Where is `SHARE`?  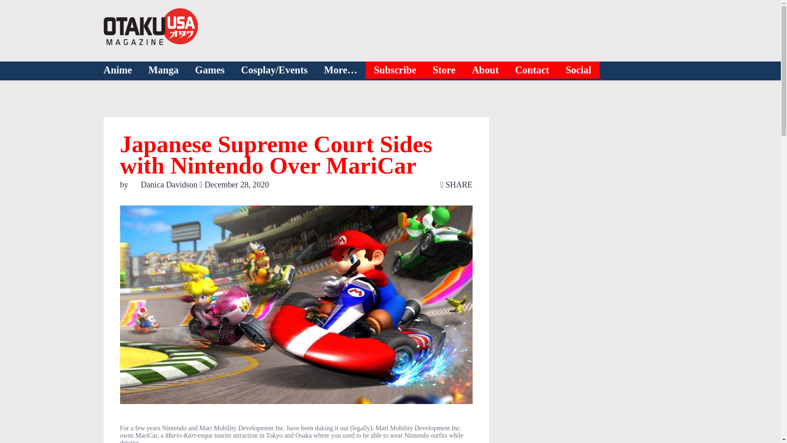
SHARE is located at coordinates (457, 185).